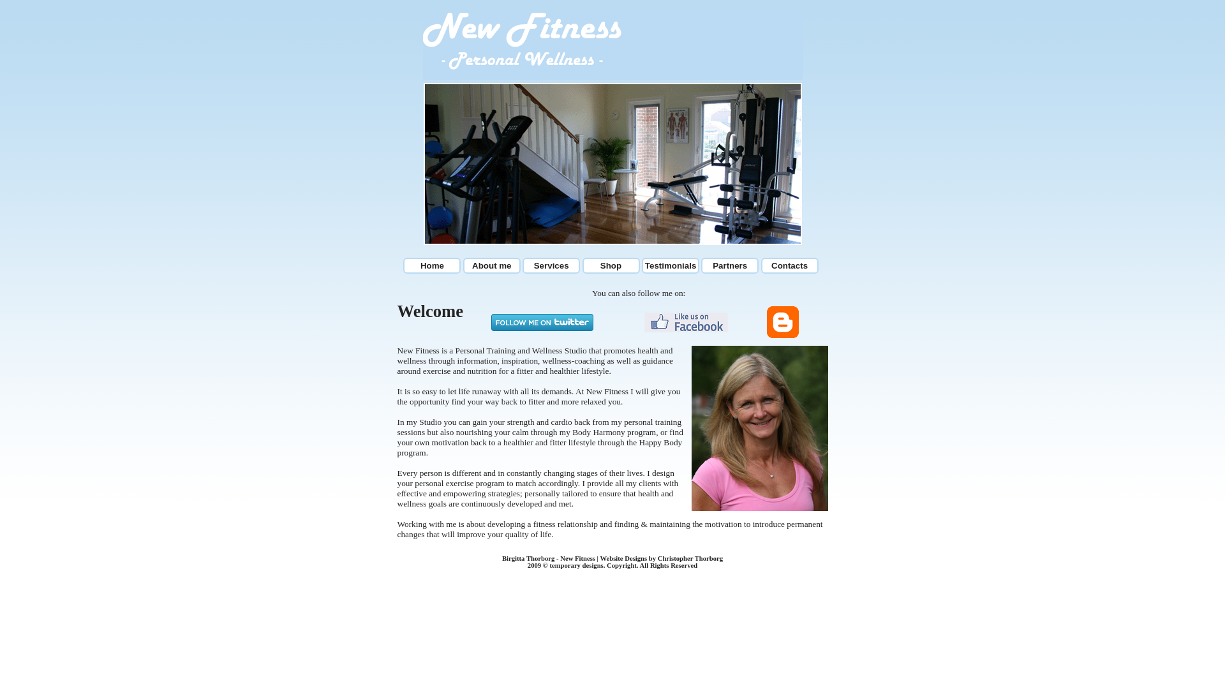  I want to click on Partners, so click(730, 265).